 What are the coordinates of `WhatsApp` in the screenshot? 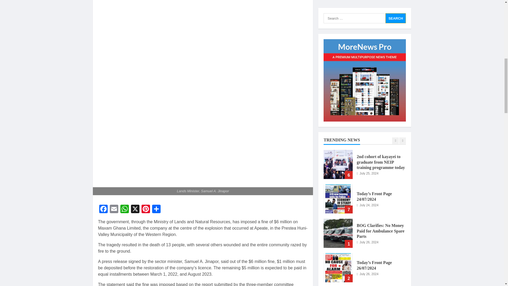 It's located at (124, 210).